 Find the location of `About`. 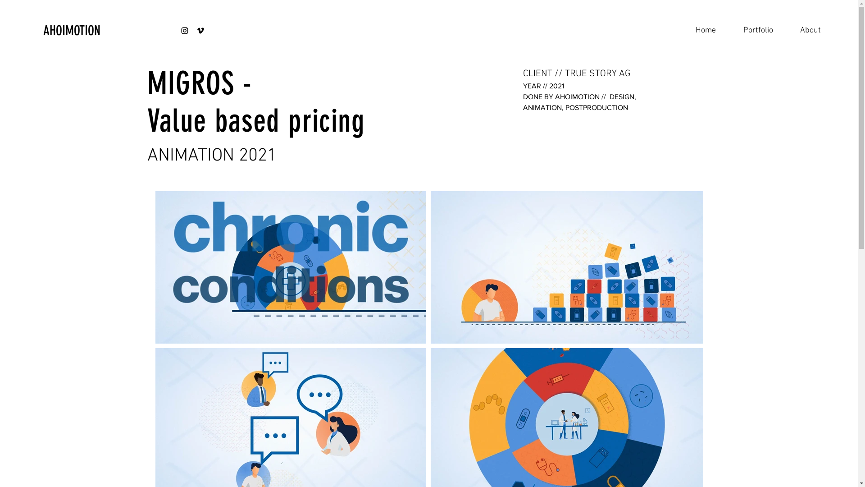

About is located at coordinates (804, 31).